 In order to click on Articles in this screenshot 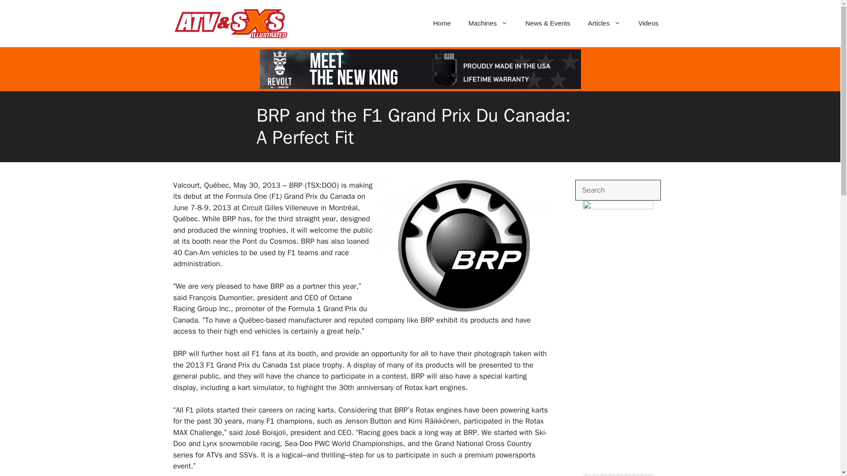, I will do `click(604, 23)`.